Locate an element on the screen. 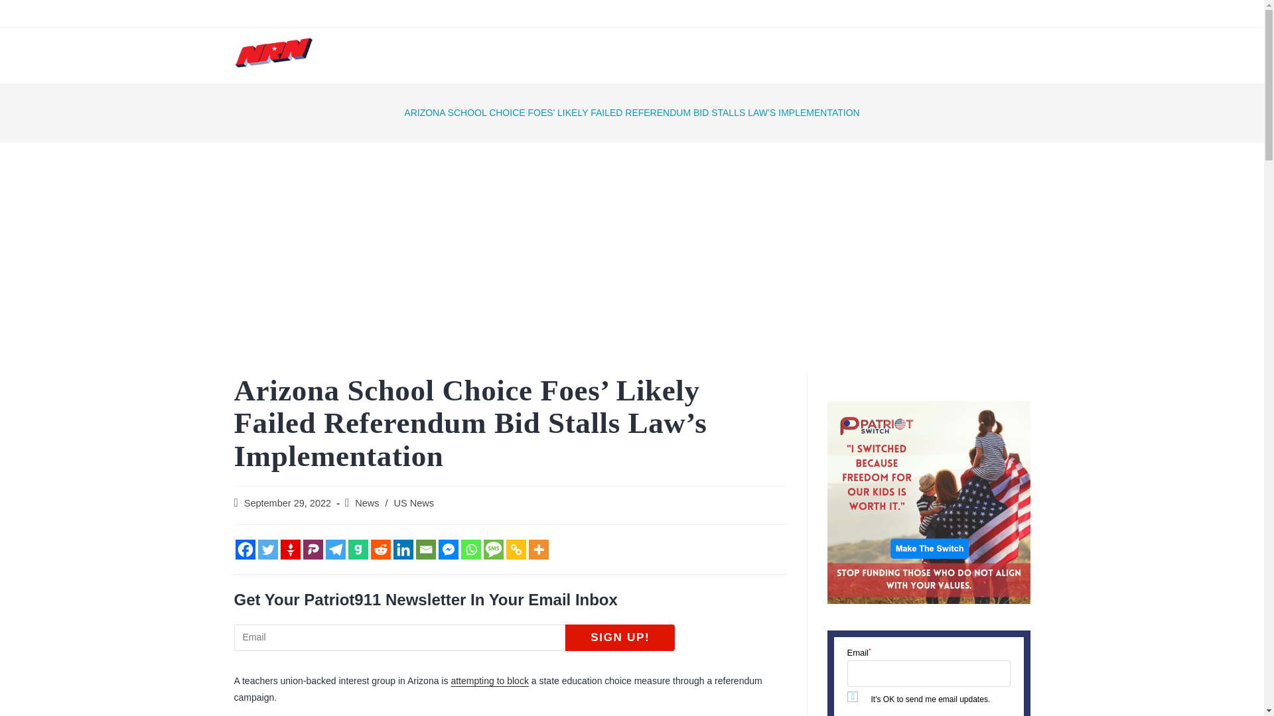 The image size is (1274, 716). SMS is located at coordinates (492, 549).